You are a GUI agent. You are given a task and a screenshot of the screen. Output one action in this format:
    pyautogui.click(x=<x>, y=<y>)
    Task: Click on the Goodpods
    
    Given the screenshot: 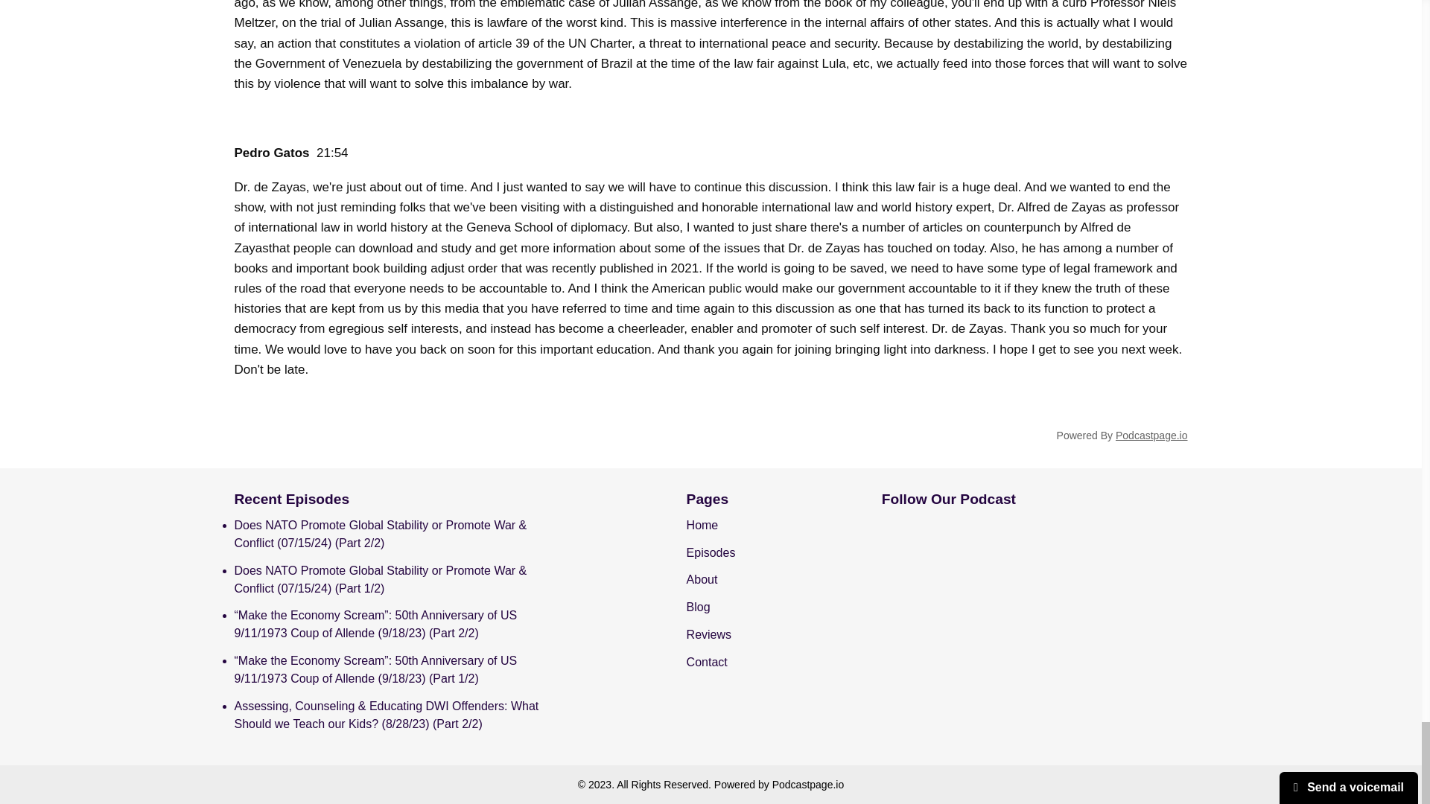 What is the action you would take?
    pyautogui.click(x=1125, y=561)
    